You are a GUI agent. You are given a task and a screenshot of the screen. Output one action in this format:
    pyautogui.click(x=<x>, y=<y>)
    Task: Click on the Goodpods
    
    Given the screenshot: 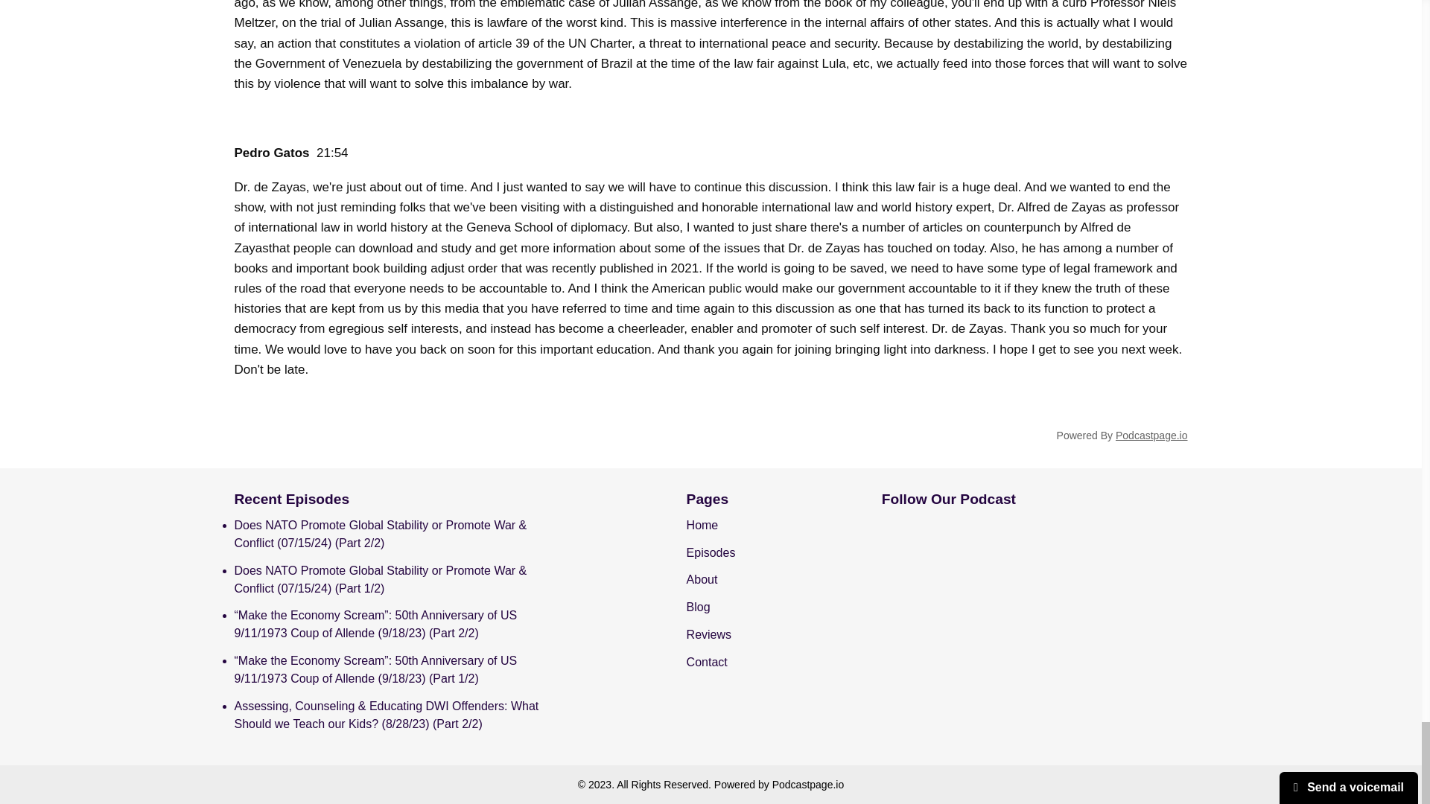 What is the action you would take?
    pyautogui.click(x=1125, y=561)
    